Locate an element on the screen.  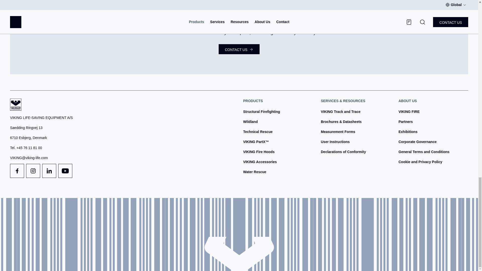
VIKING Flammschutzhaube is located at coordinates (259, 152).